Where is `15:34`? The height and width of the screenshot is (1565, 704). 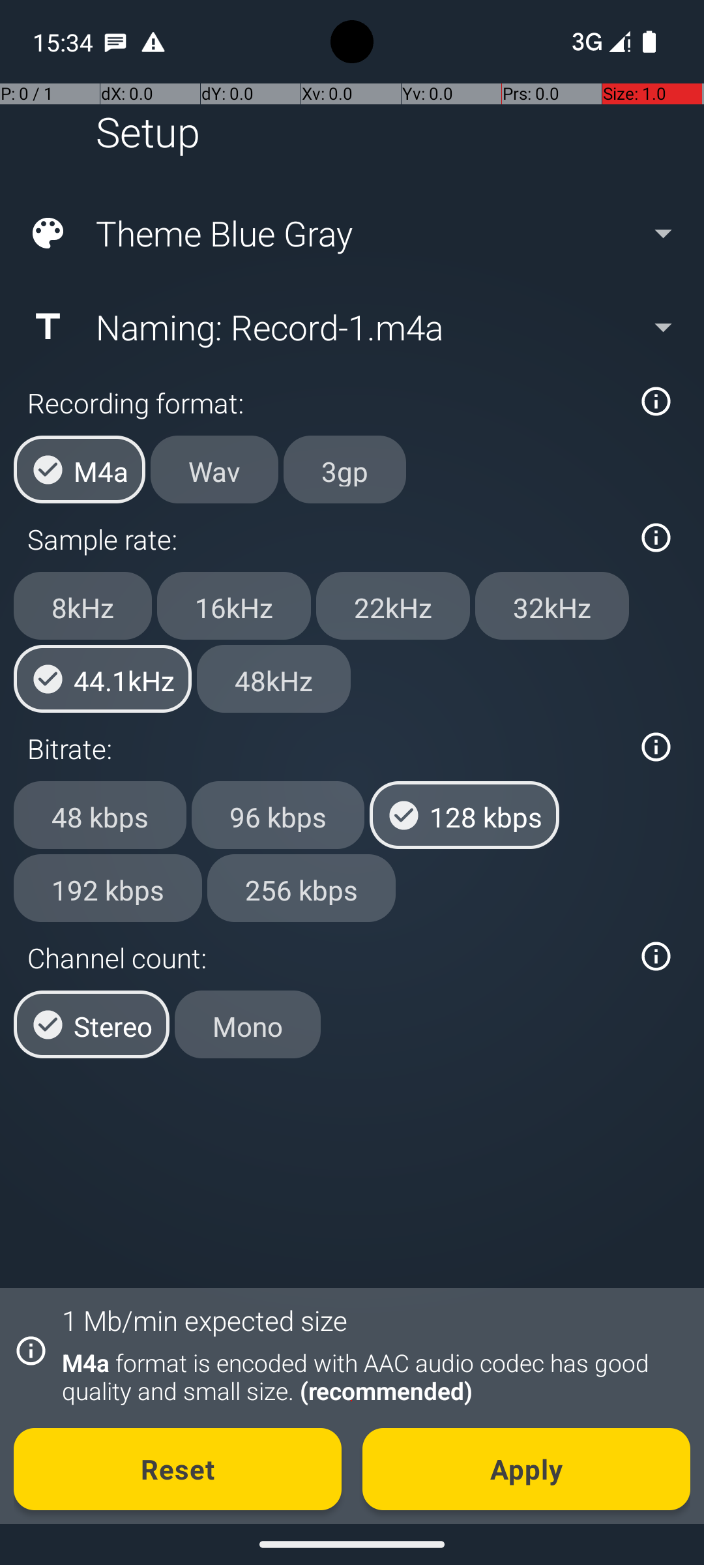
15:34 is located at coordinates (65, 42).